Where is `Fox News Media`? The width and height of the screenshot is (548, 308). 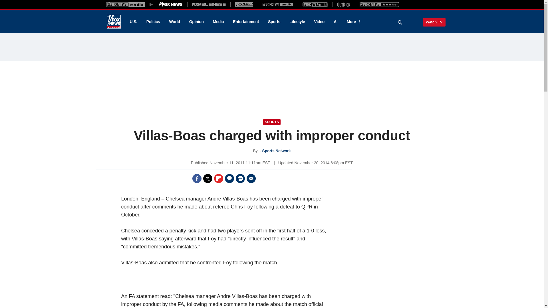 Fox News Media is located at coordinates (171, 4).